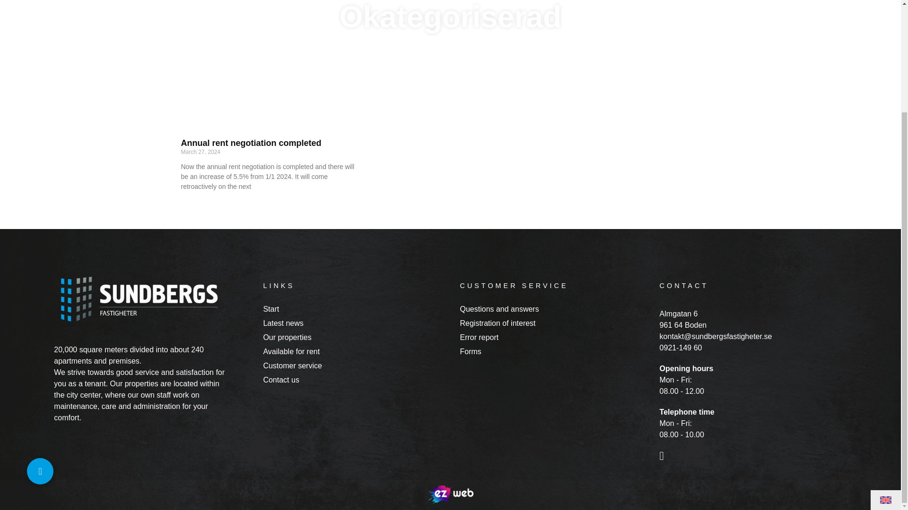  Describe the element at coordinates (553, 322) in the screenshot. I see `Registration of interest` at that location.